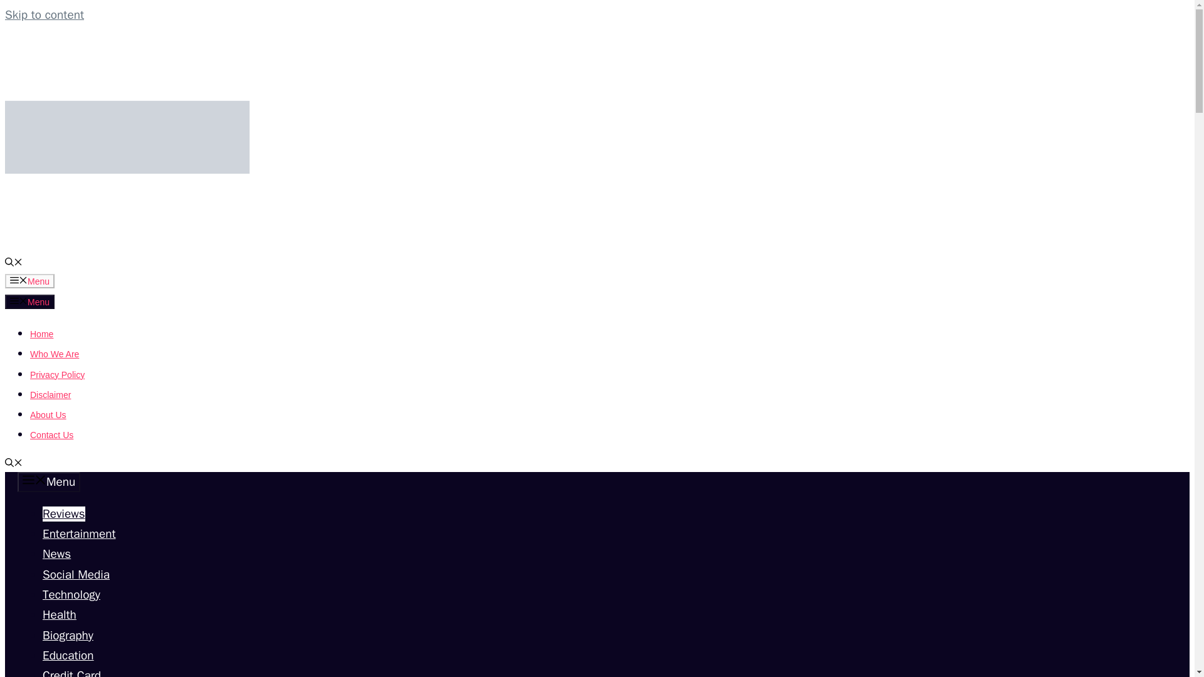  What do you see at coordinates (44, 14) in the screenshot?
I see `Skip to content` at bounding box center [44, 14].